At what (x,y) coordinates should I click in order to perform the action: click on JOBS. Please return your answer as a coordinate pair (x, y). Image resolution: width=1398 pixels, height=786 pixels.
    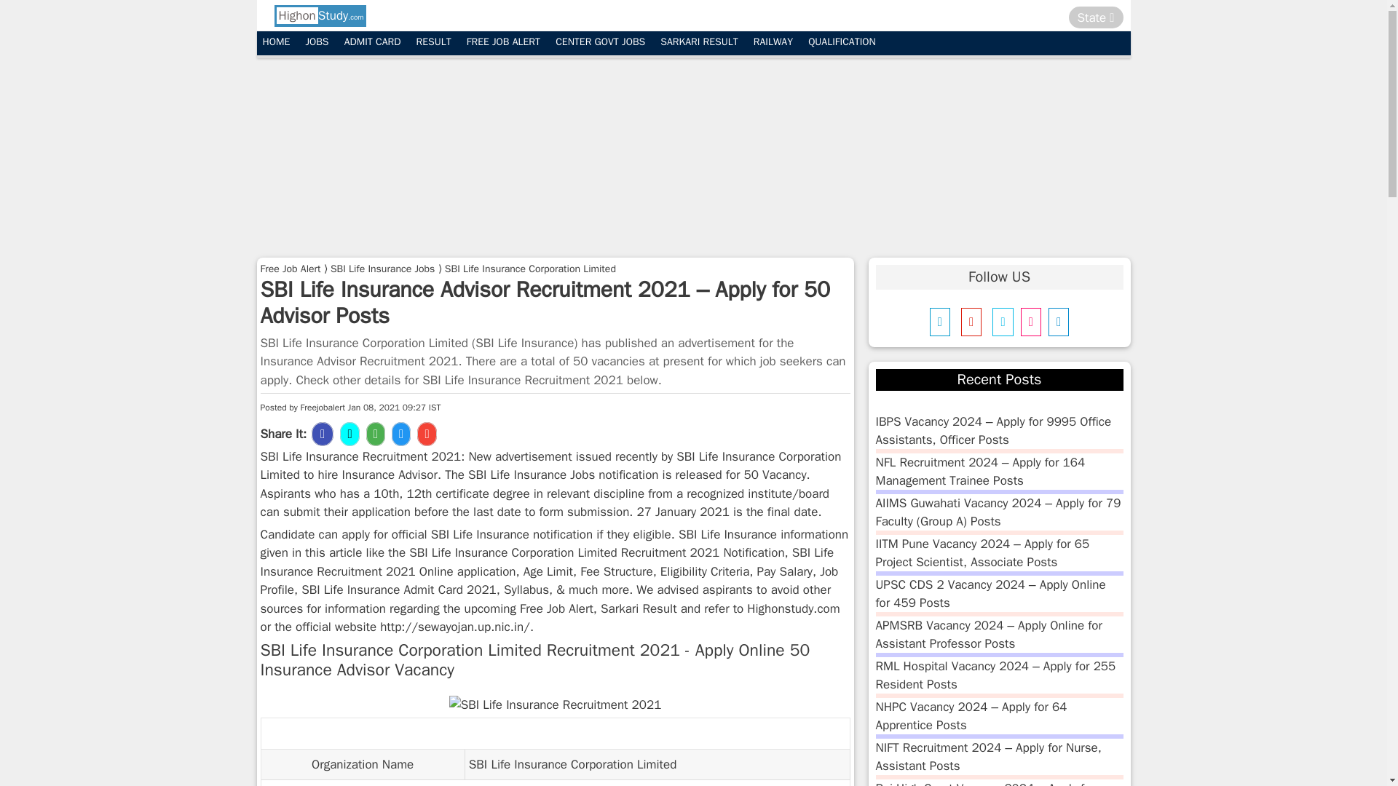
    Looking at the image, I should click on (316, 42).